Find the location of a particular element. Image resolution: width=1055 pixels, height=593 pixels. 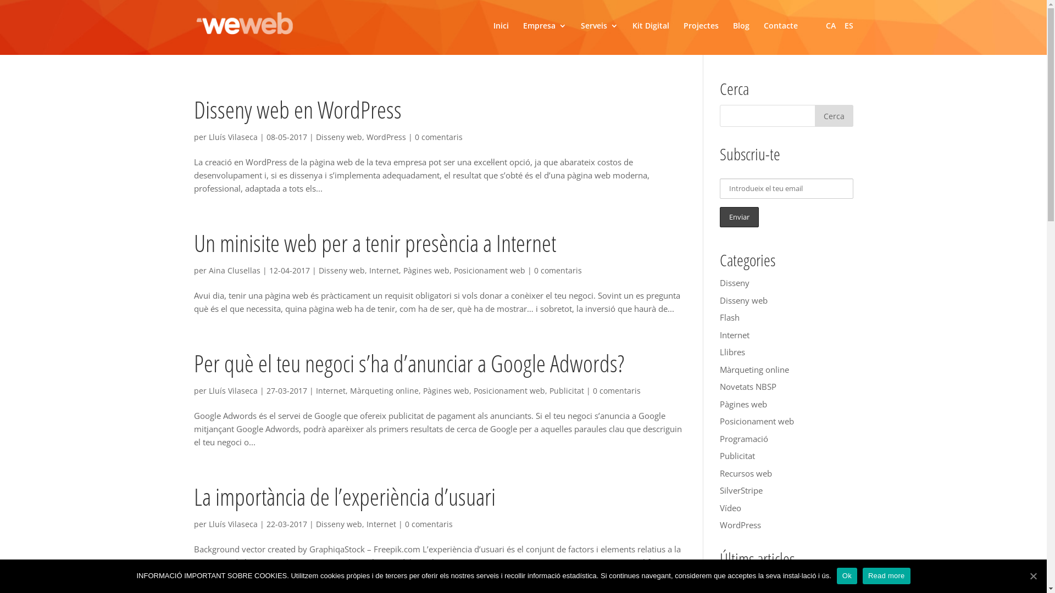

Disseny web is located at coordinates (744, 300).